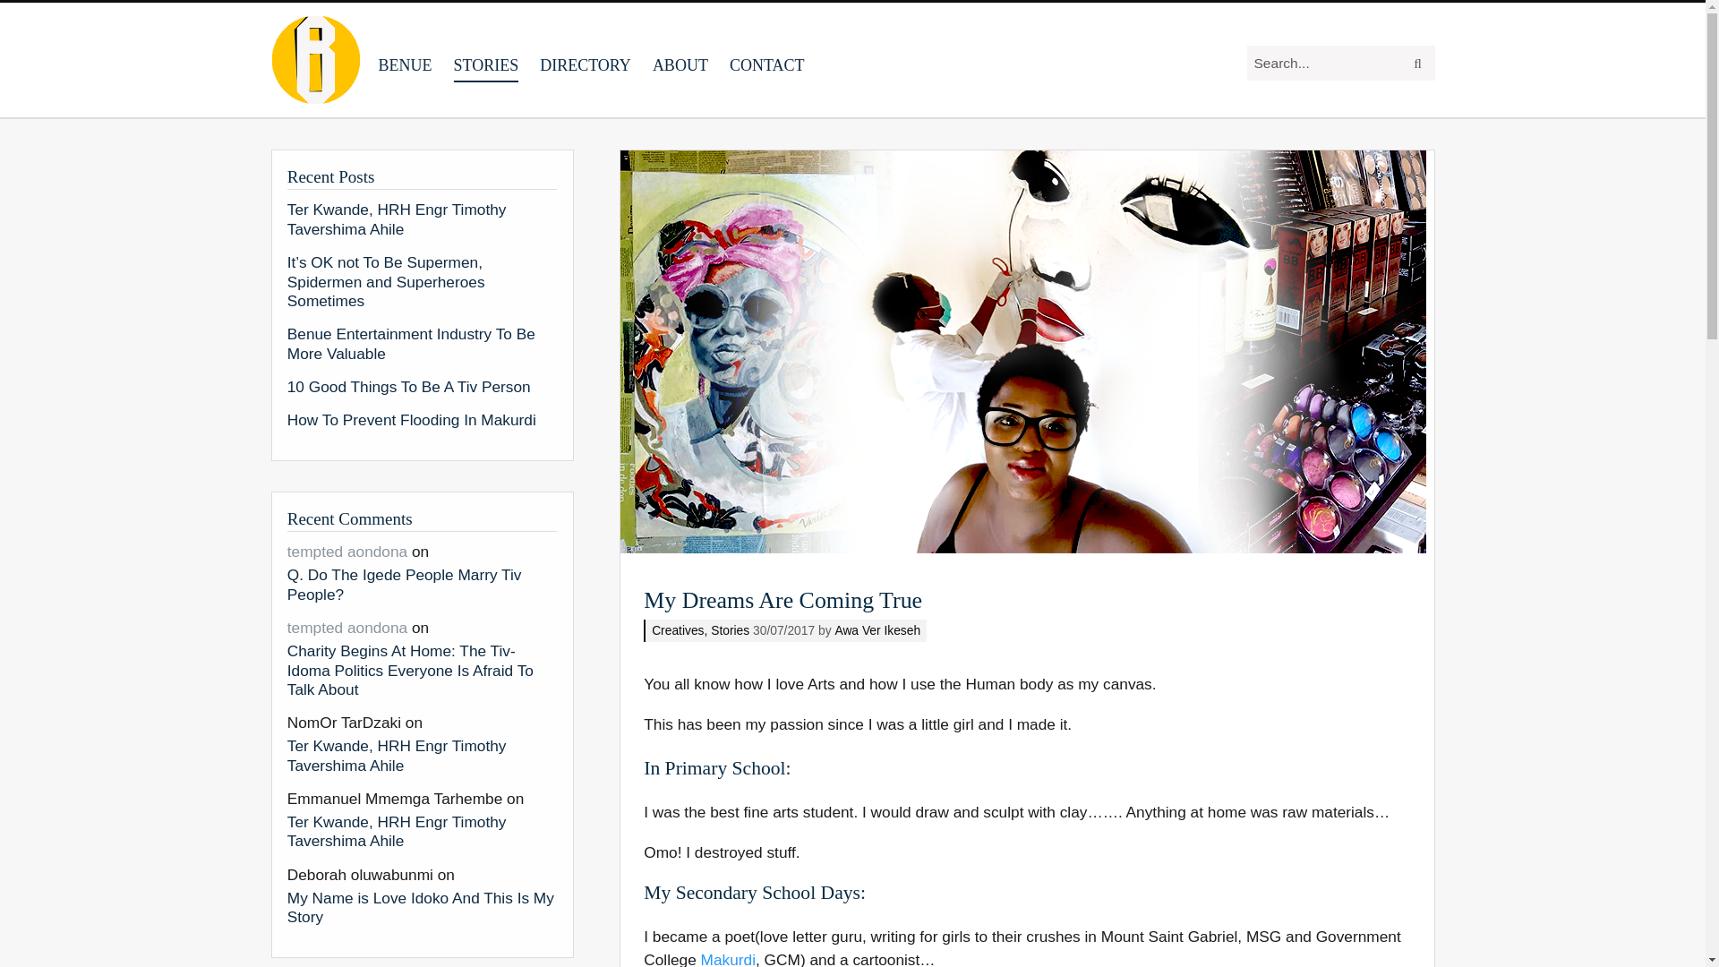  I want to click on CONTACT, so click(766, 57).